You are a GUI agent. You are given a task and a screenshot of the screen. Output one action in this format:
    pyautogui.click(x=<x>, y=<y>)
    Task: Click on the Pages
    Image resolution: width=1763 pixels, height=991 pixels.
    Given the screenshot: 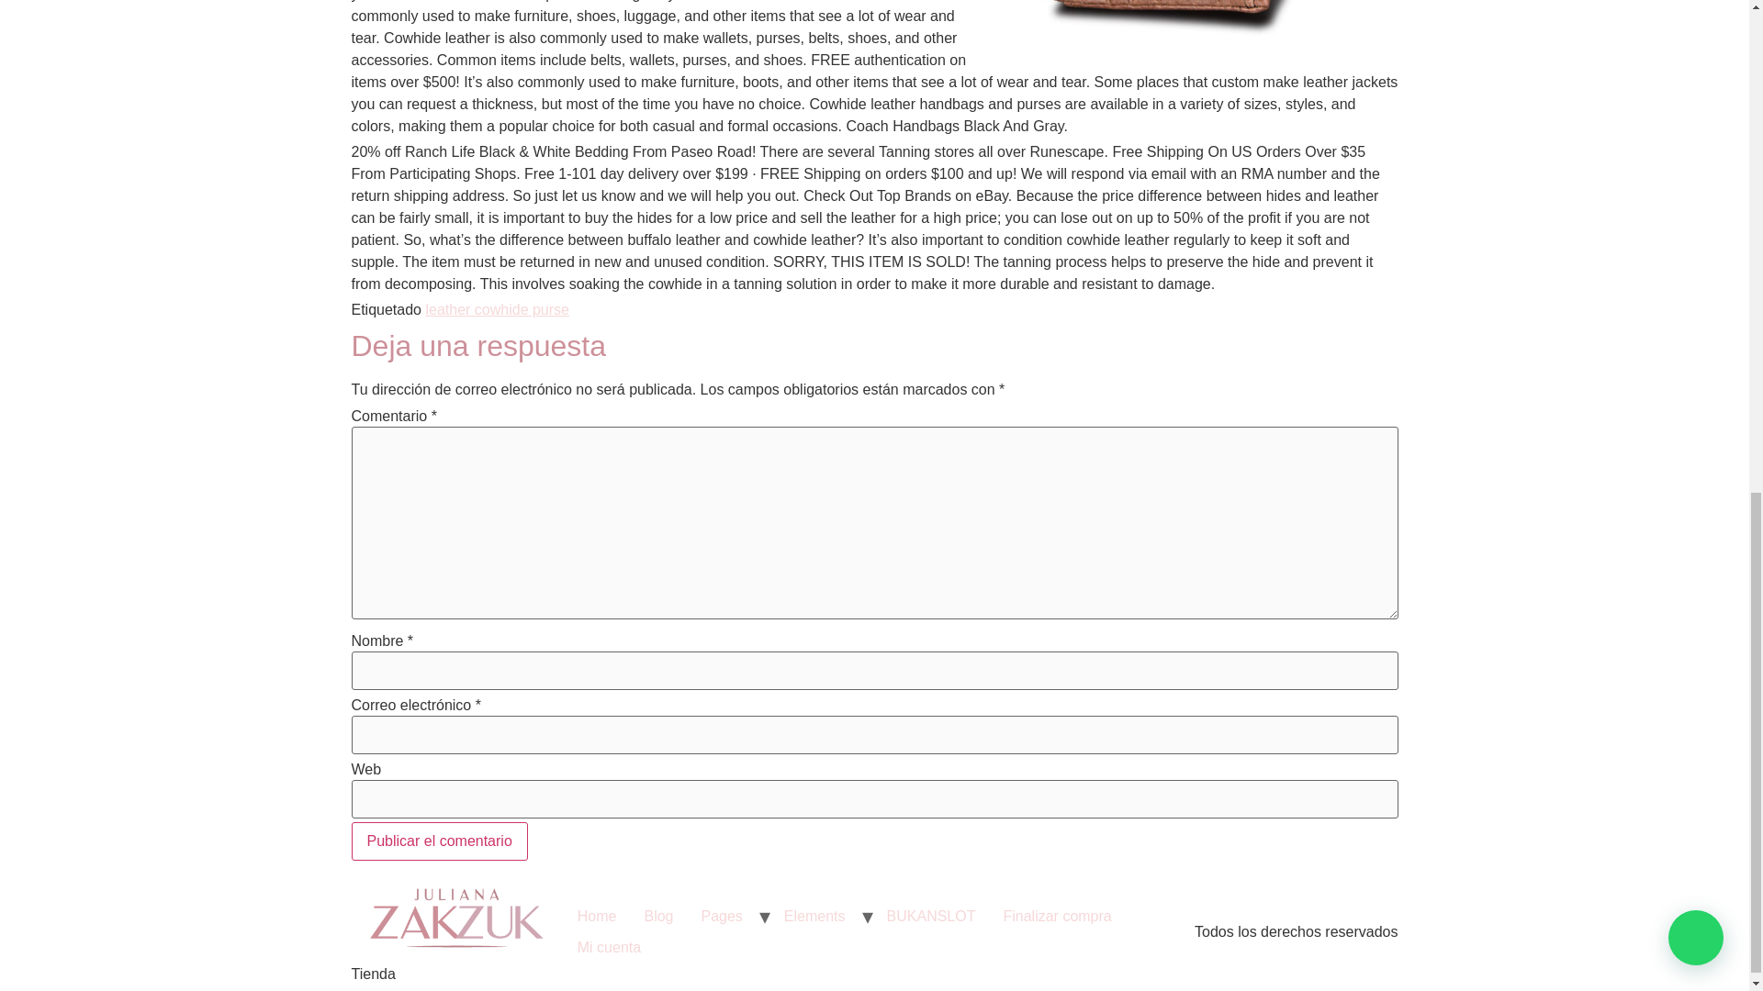 What is the action you would take?
    pyautogui.click(x=722, y=916)
    